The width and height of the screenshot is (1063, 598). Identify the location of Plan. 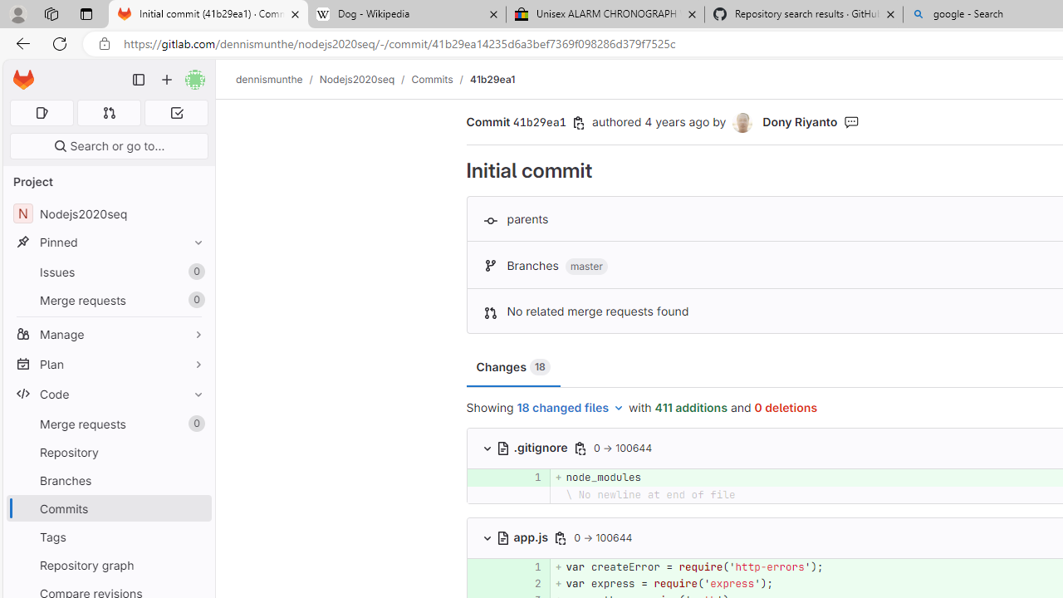
(108, 364).